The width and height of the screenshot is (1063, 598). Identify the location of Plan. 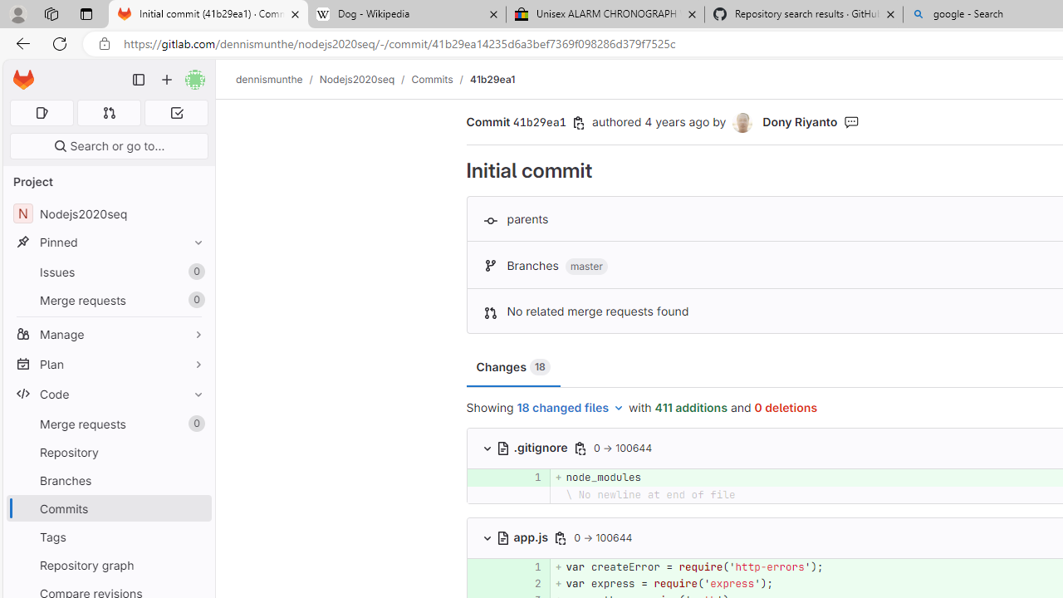
(108, 364).